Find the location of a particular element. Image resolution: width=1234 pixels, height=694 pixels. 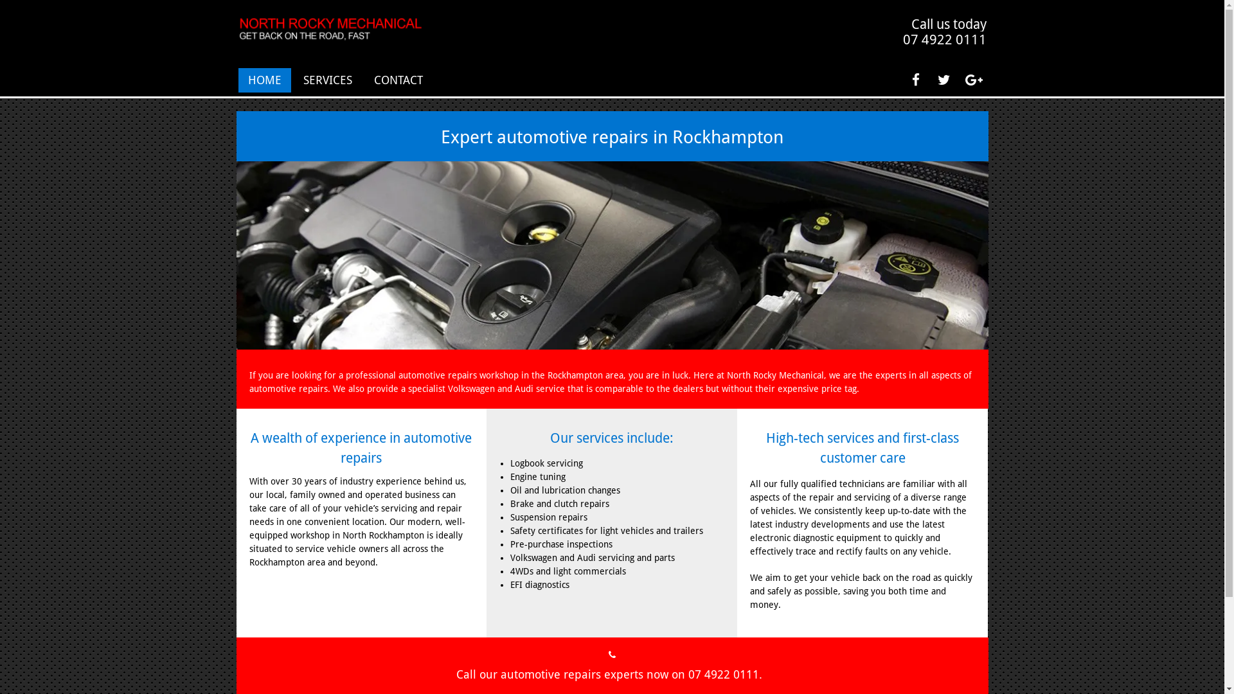

north rocky mechanical new engine is located at coordinates (613, 256).